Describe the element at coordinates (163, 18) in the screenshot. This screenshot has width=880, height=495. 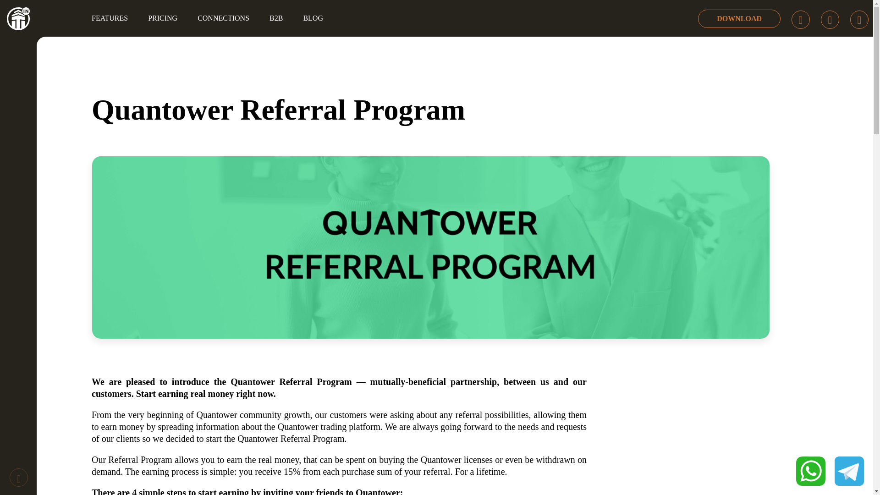
I see `PRICING` at that location.